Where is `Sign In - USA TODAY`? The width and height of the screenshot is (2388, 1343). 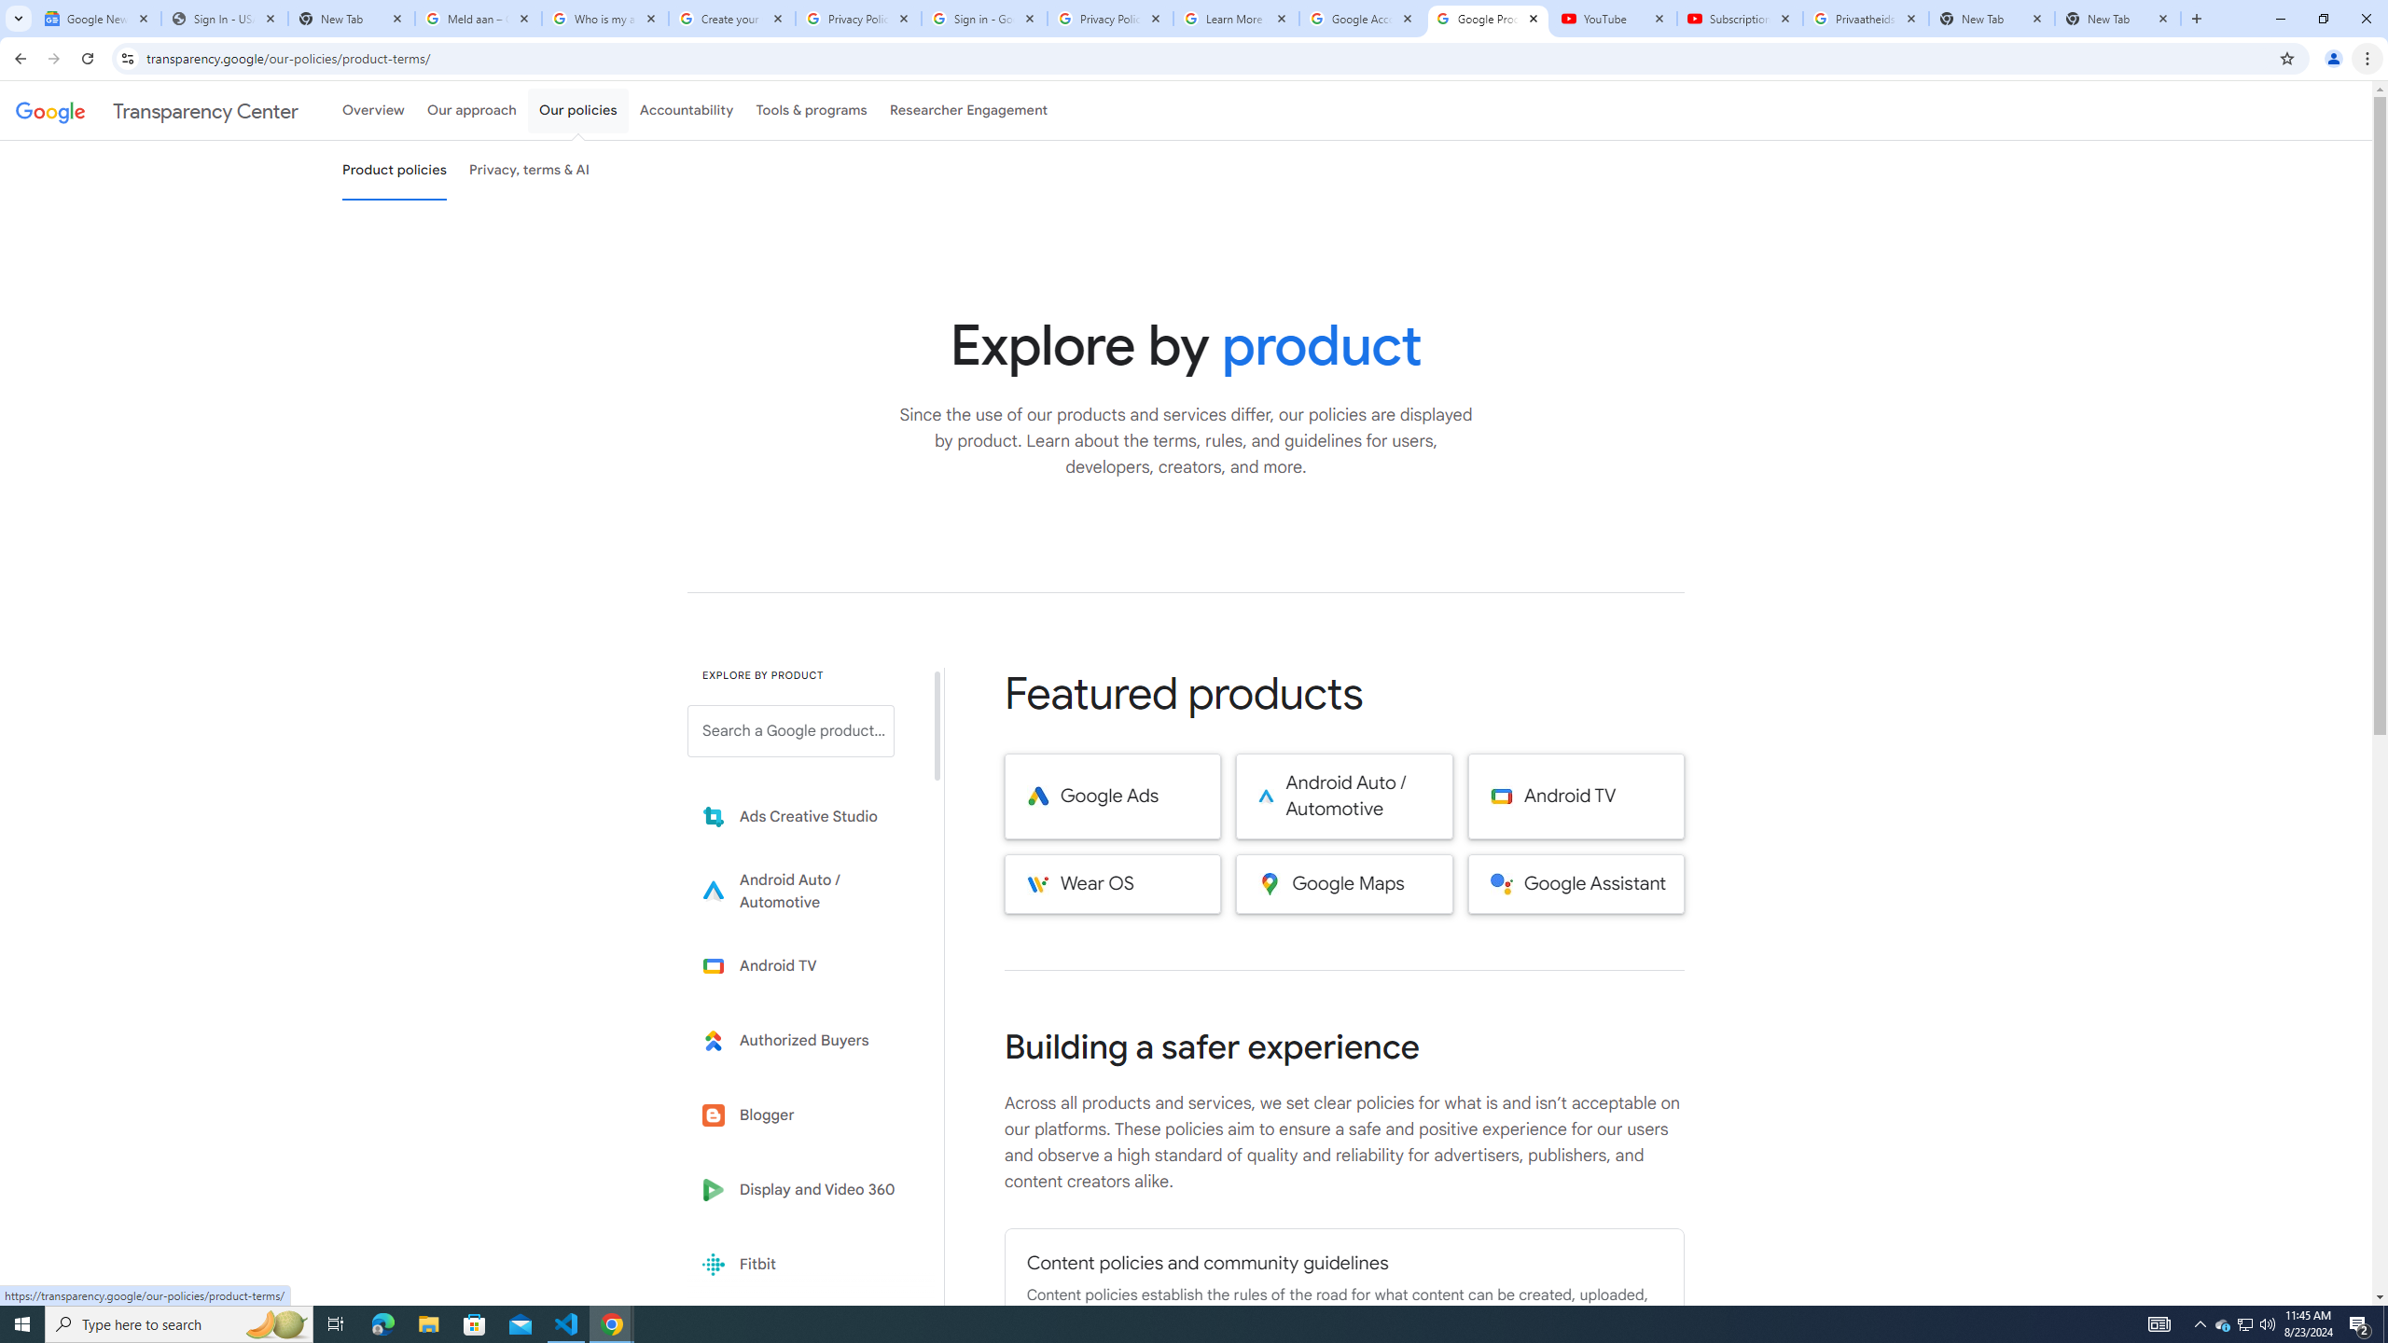 Sign In - USA TODAY is located at coordinates (224, 19).